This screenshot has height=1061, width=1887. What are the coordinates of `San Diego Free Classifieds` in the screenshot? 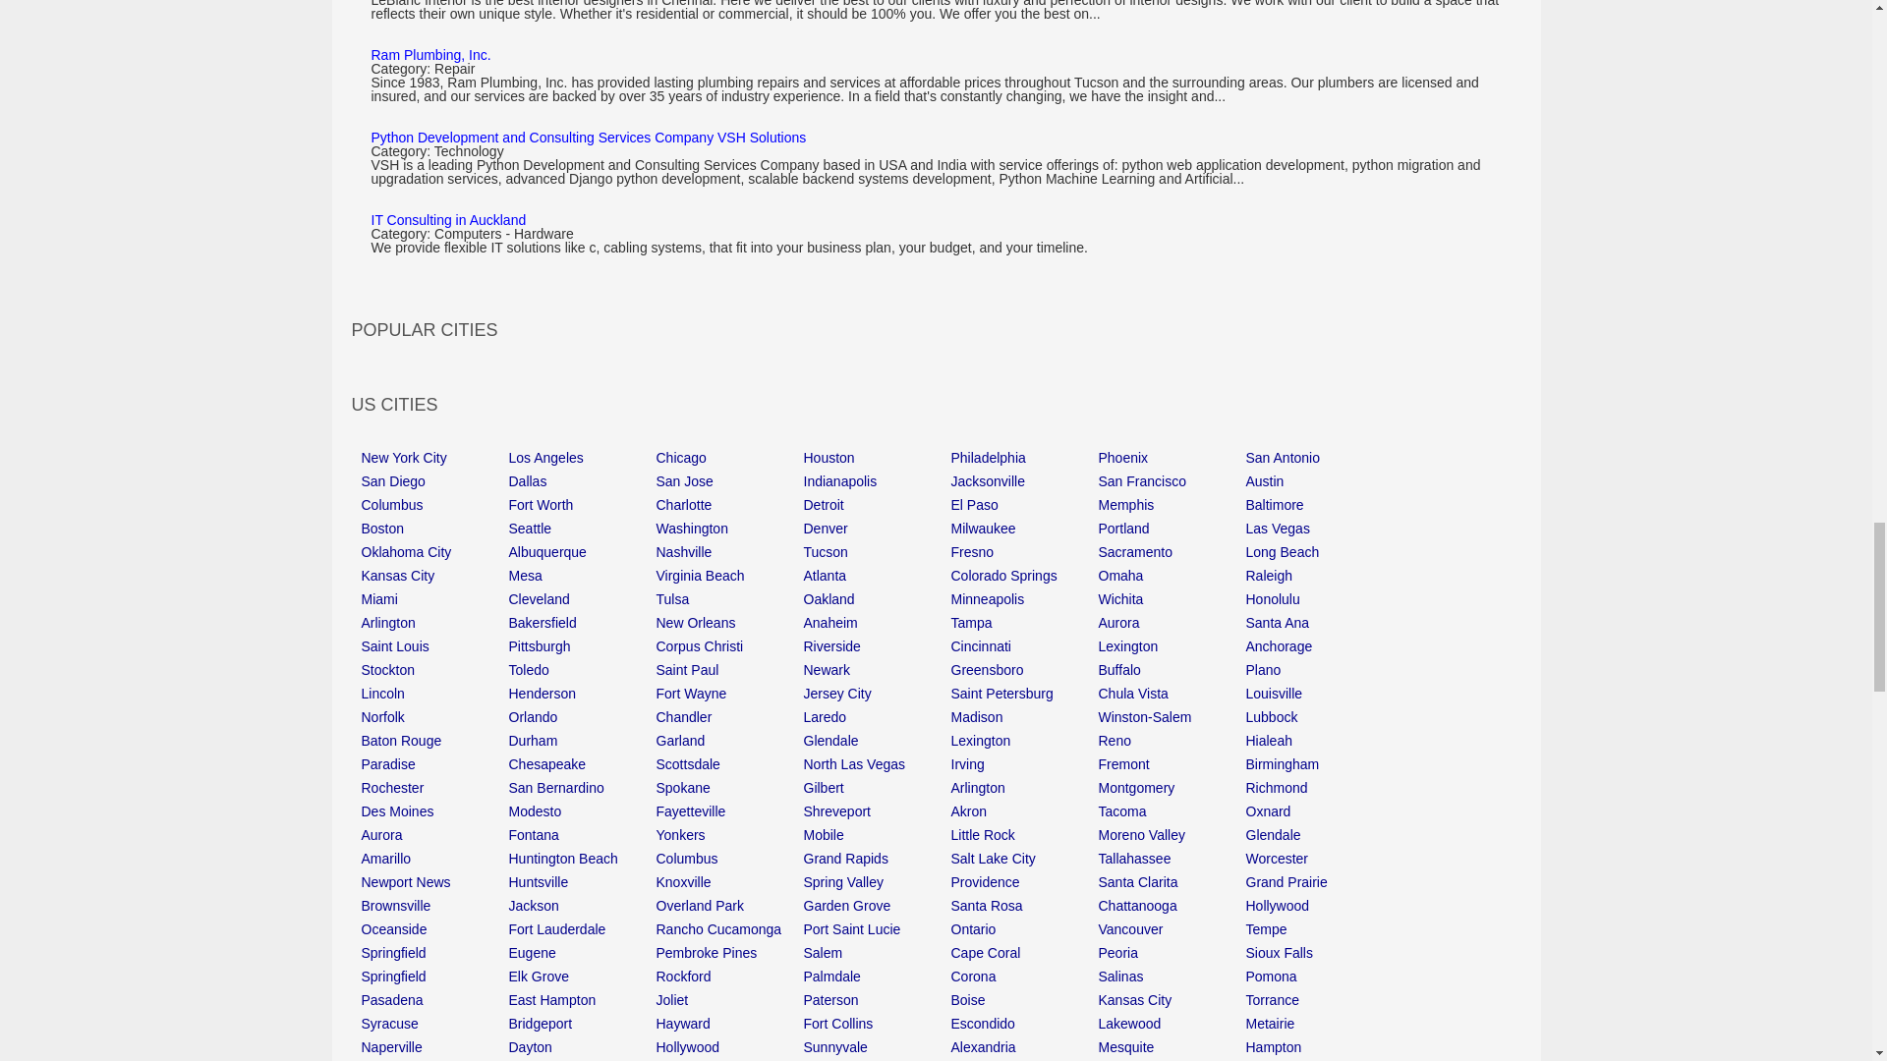 It's located at (430, 480).